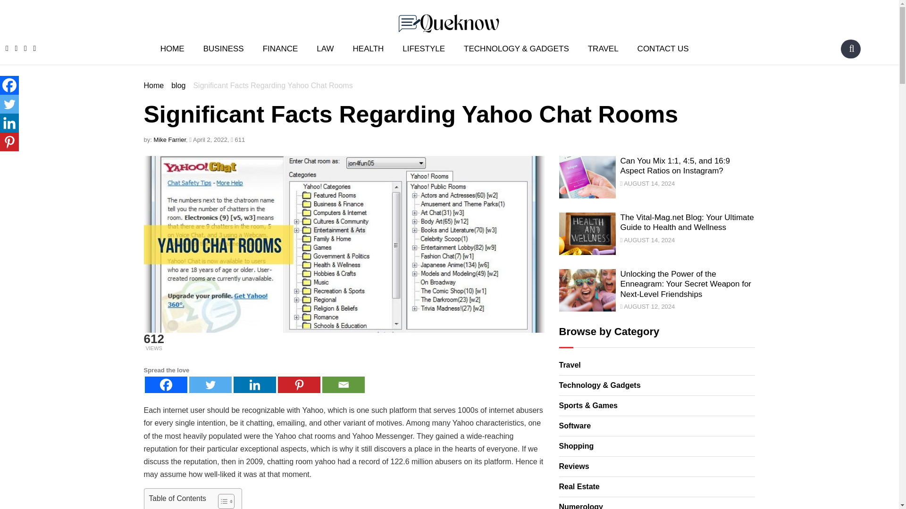 This screenshot has height=509, width=906. I want to click on Home, so click(153, 85).